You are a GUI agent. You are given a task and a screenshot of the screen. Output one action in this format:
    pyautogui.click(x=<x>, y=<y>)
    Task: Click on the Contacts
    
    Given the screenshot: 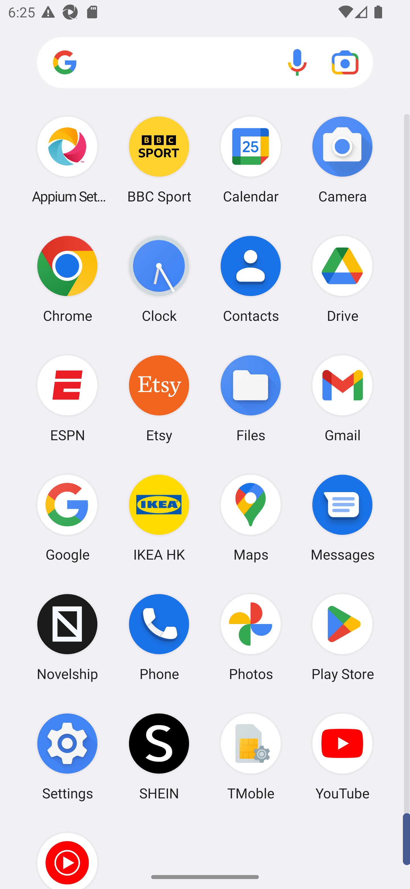 What is the action you would take?
    pyautogui.click(x=251, y=279)
    